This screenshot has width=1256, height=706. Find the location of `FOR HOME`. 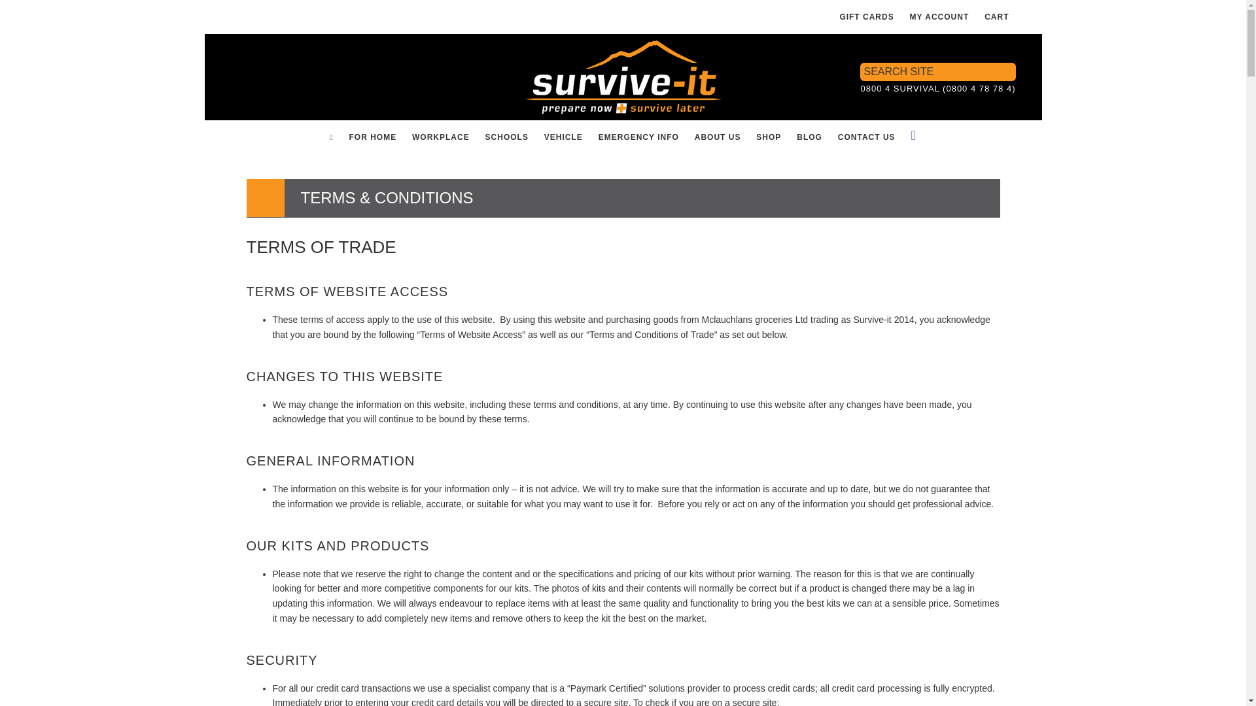

FOR HOME is located at coordinates (372, 137).